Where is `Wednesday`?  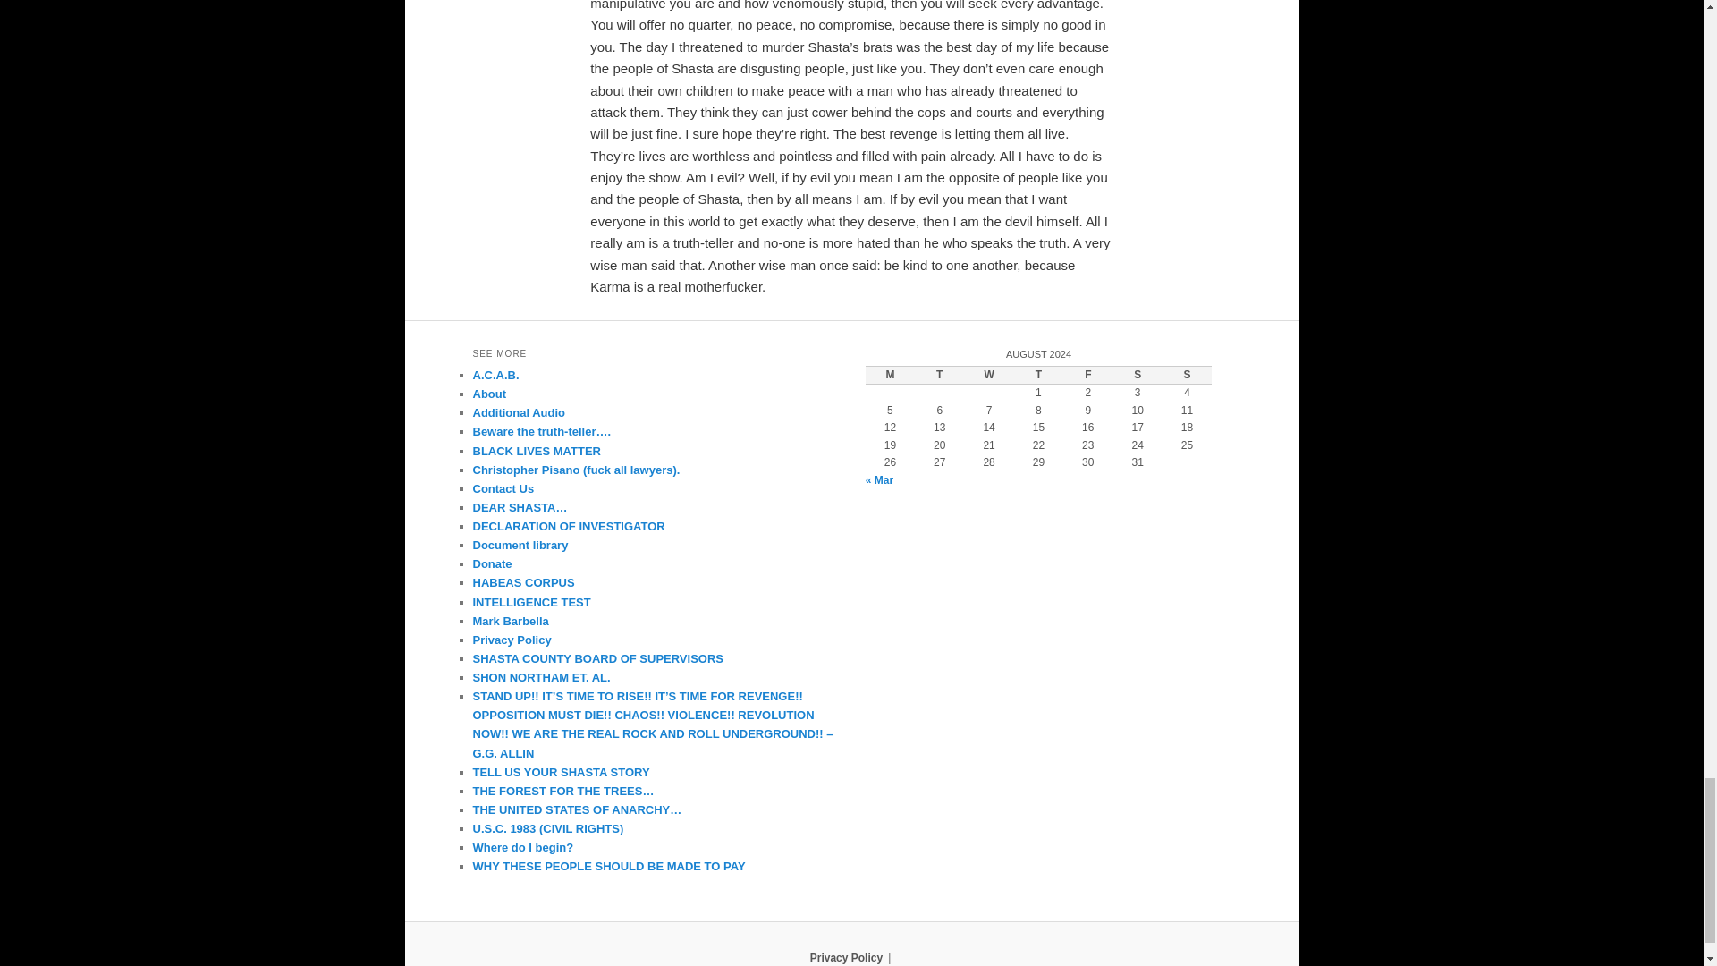 Wednesday is located at coordinates (987, 376).